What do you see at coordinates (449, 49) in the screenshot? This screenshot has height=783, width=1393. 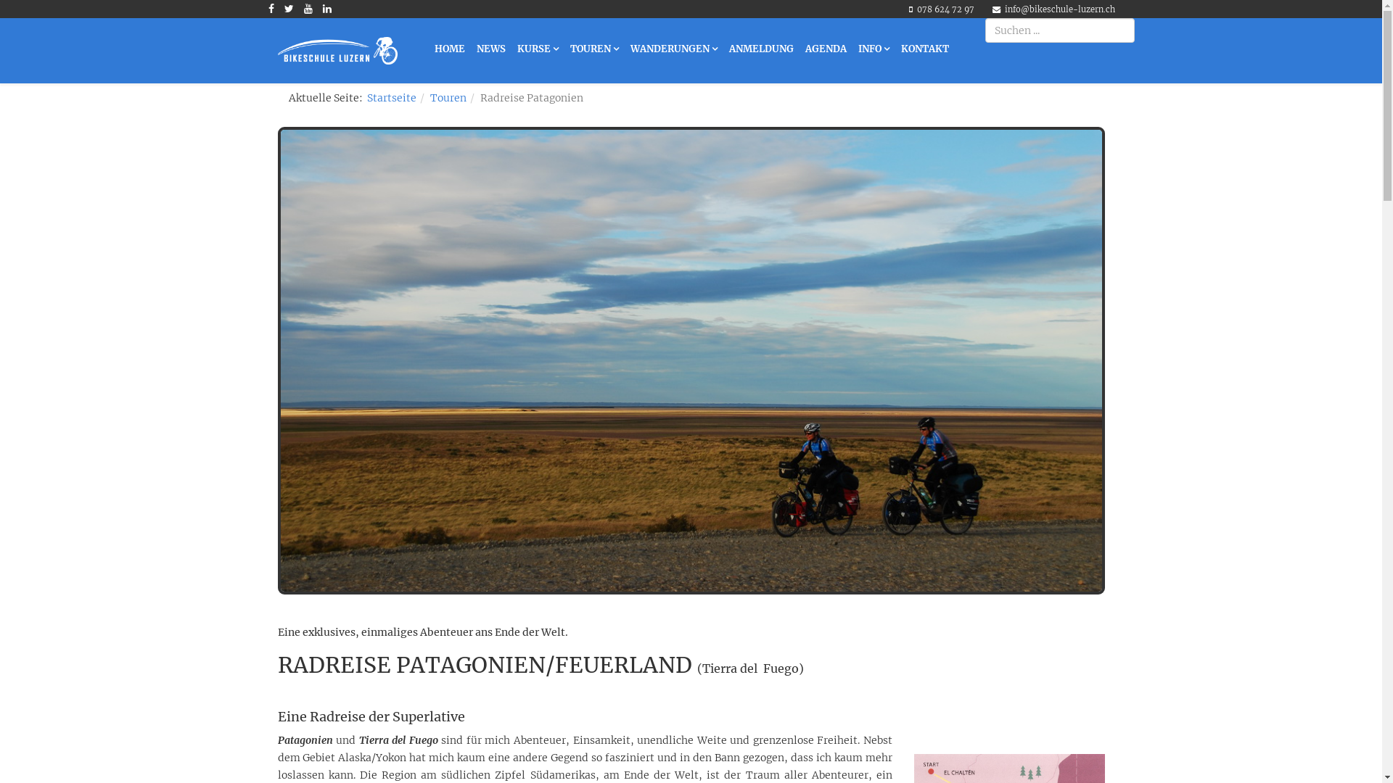 I see `HOME` at bounding box center [449, 49].